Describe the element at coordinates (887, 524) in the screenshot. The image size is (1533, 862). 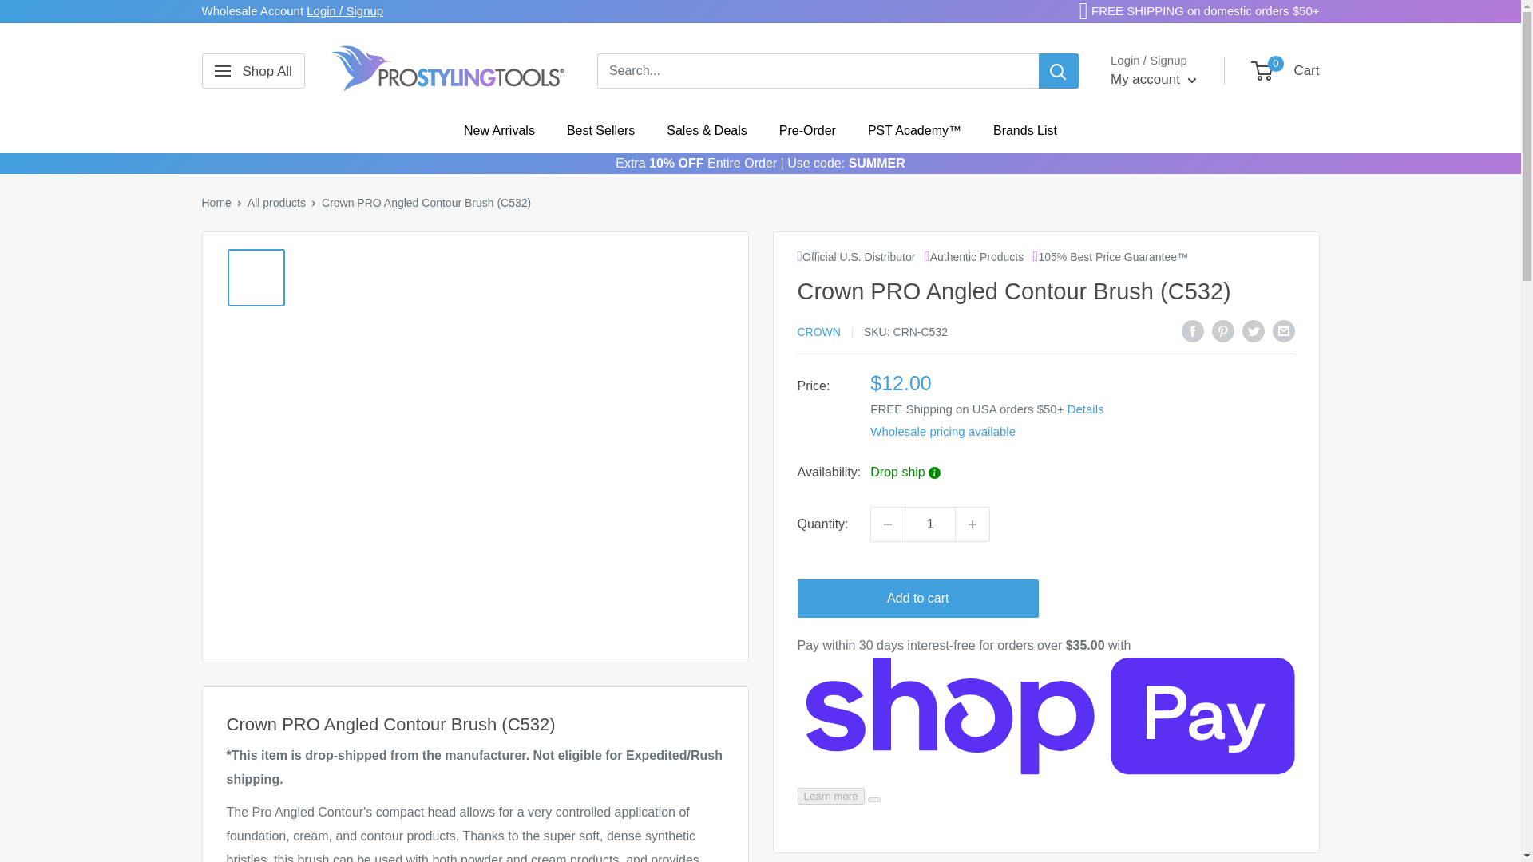
I see `Decrease quantity by 1` at that location.